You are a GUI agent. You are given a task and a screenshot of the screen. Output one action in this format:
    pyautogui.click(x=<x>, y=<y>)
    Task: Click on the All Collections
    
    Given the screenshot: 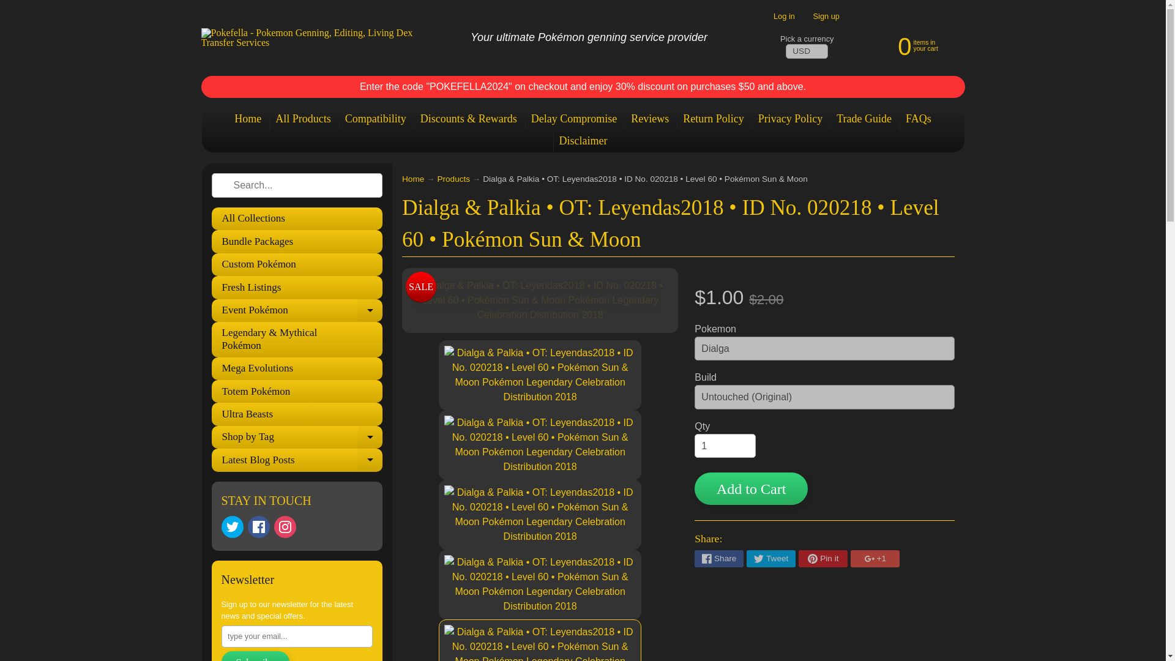 What is the action you would take?
    pyautogui.click(x=297, y=218)
    